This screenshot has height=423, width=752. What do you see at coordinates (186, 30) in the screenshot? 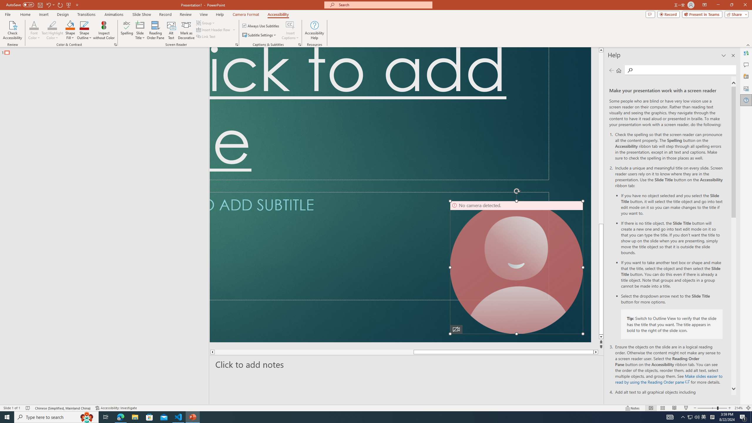
I see `Mark as Decorative` at bounding box center [186, 30].